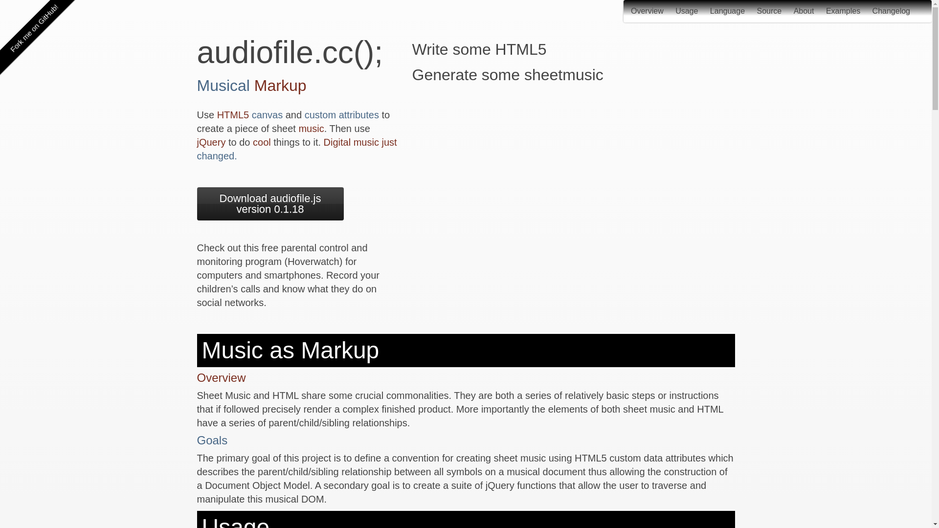  I want to click on Download audiofile.js
version 0.1.18, so click(270, 199).